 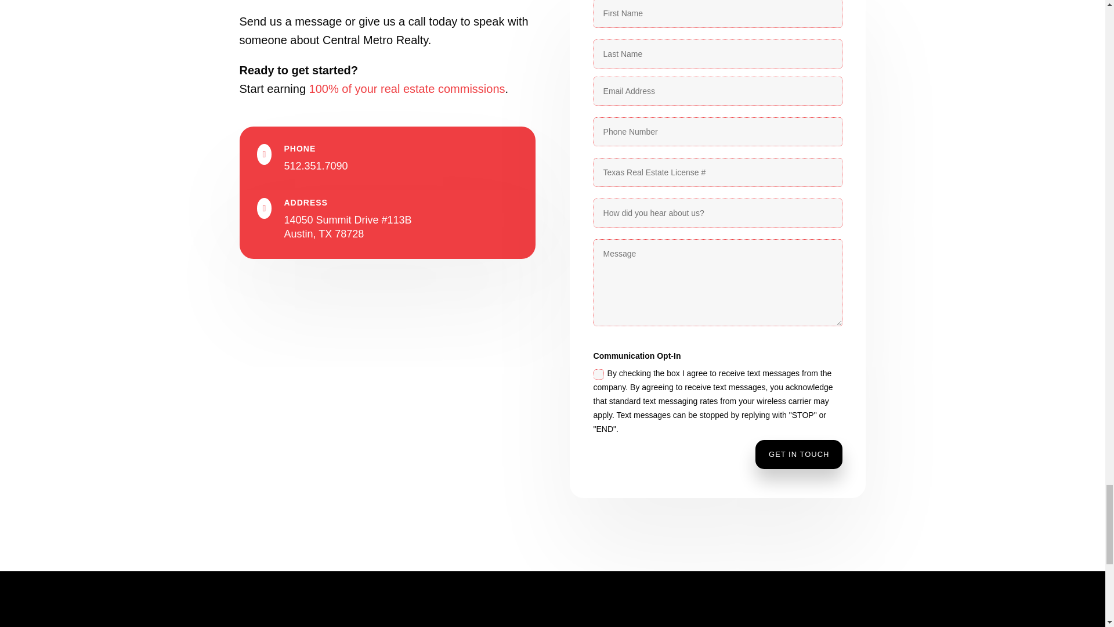 What do you see at coordinates (286, 626) in the screenshot?
I see `CM-Logo dark background` at bounding box center [286, 626].